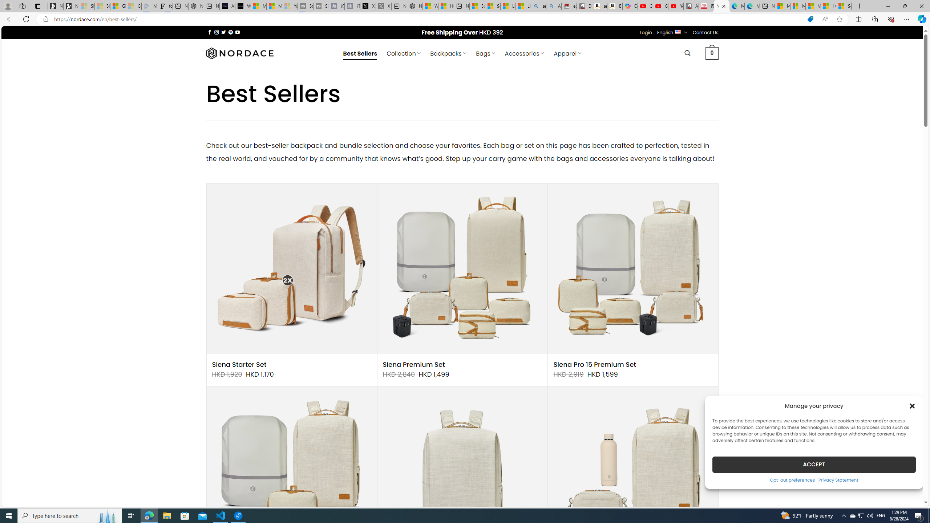 The image size is (930, 523). What do you see at coordinates (415, 6) in the screenshot?
I see `Nordace - My Account` at bounding box center [415, 6].